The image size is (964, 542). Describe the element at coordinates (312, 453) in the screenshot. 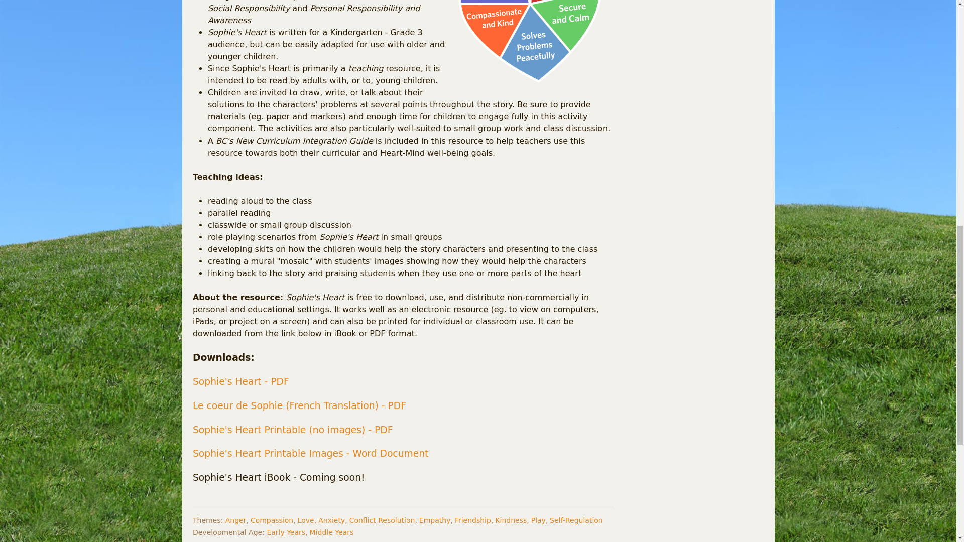

I see `Sophie's Heart Printable Images - Word Document ` at that location.